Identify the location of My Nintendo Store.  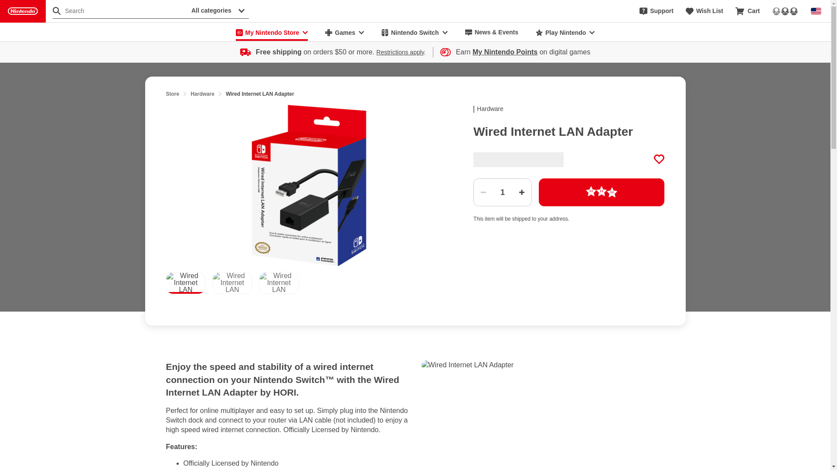
(272, 32).